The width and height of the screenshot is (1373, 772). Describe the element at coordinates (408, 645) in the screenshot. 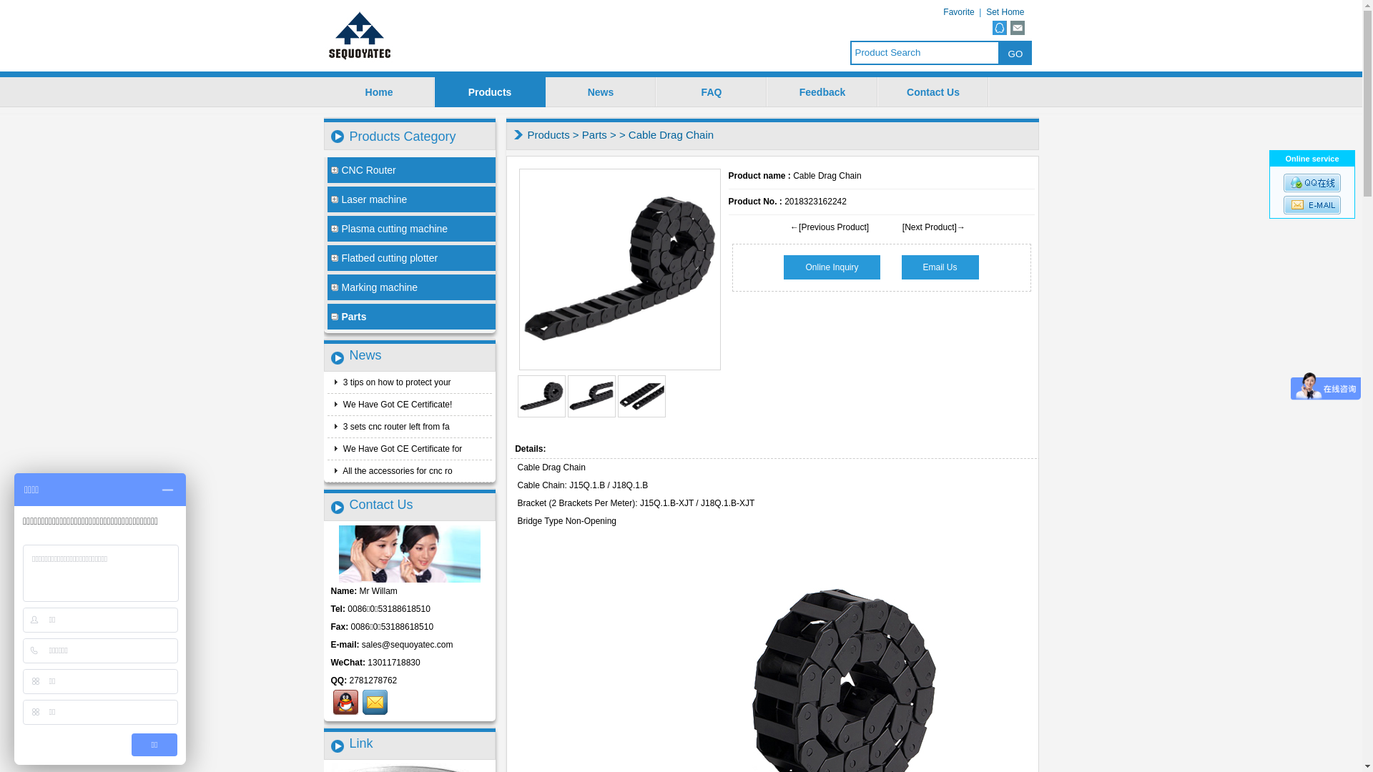

I see `sales@sequoyatec.com` at that location.